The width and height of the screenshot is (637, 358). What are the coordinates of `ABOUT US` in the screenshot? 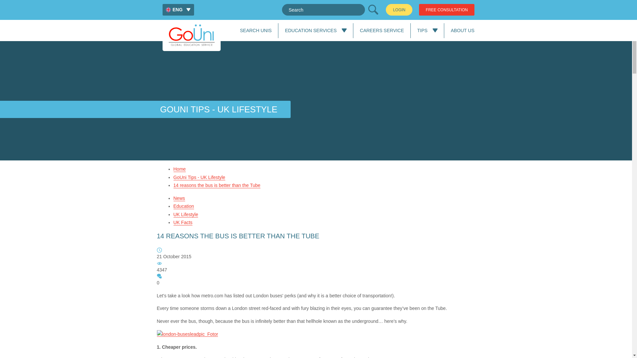 It's located at (462, 30).